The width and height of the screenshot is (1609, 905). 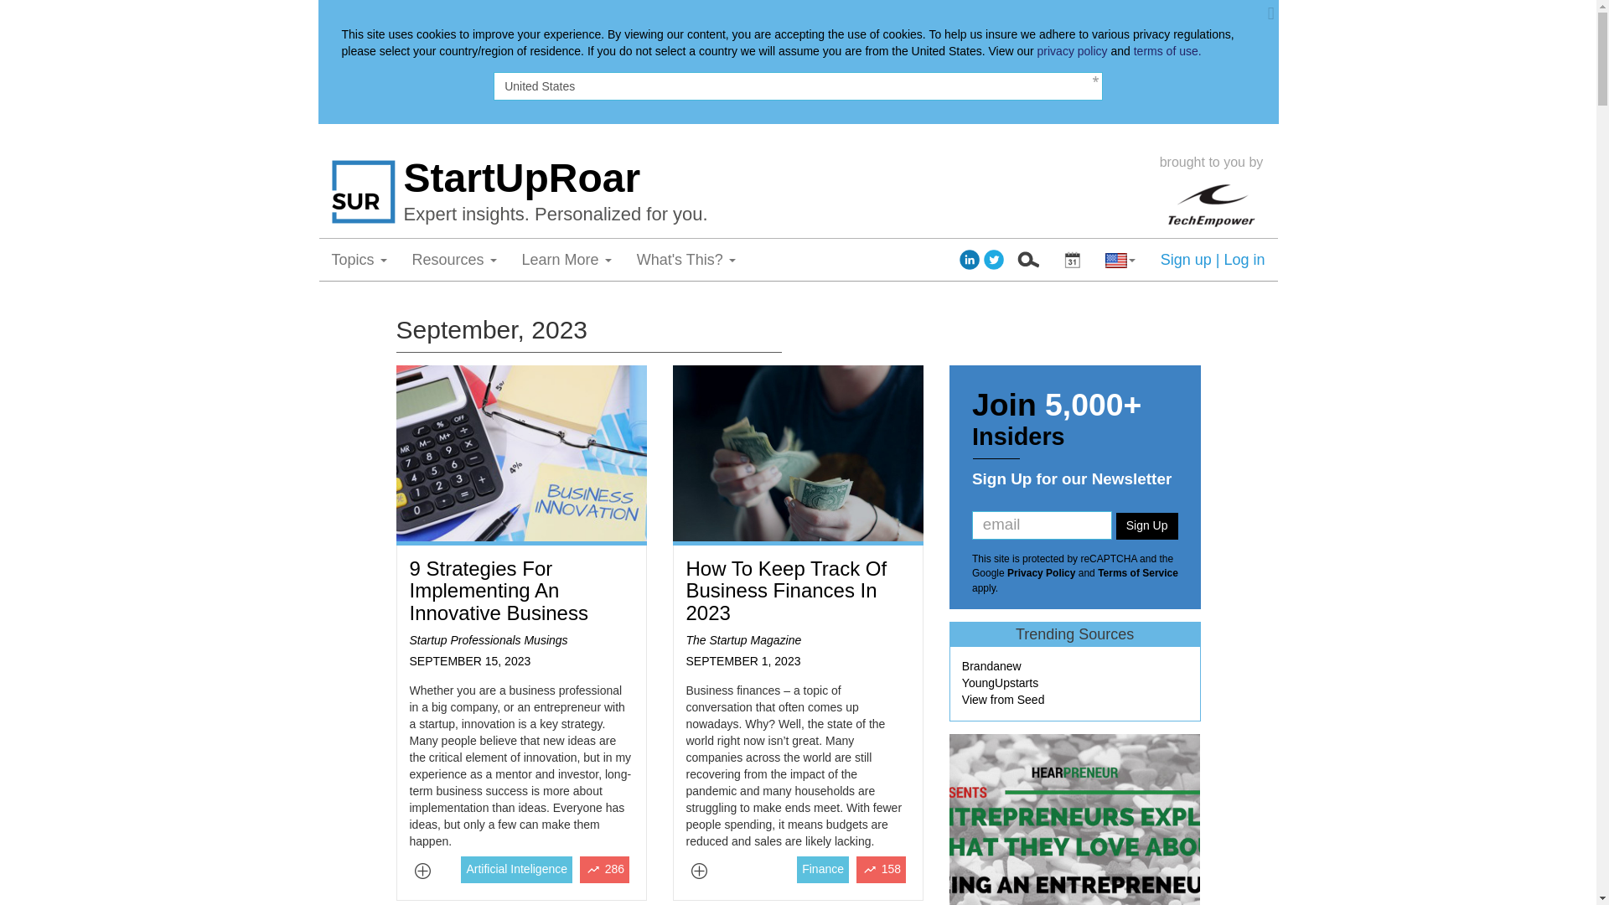 I want to click on StartUpRoar, so click(x=776, y=178).